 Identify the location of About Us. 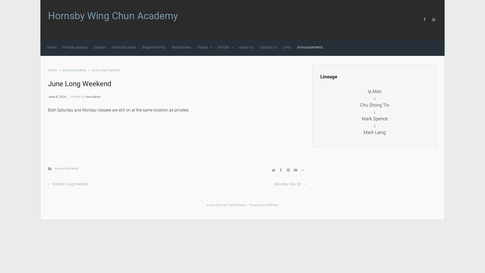
(246, 48).